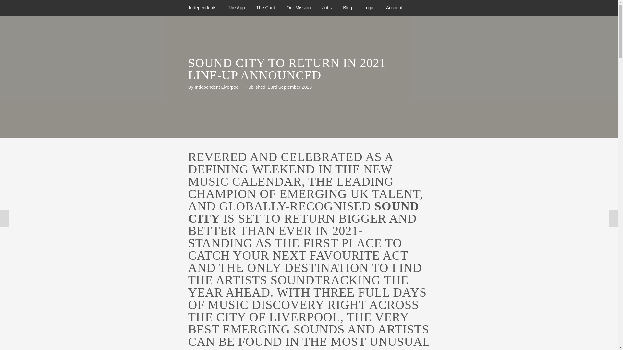  Describe the element at coordinates (348, 8) in the screenshot. I see `Blog` at that location.